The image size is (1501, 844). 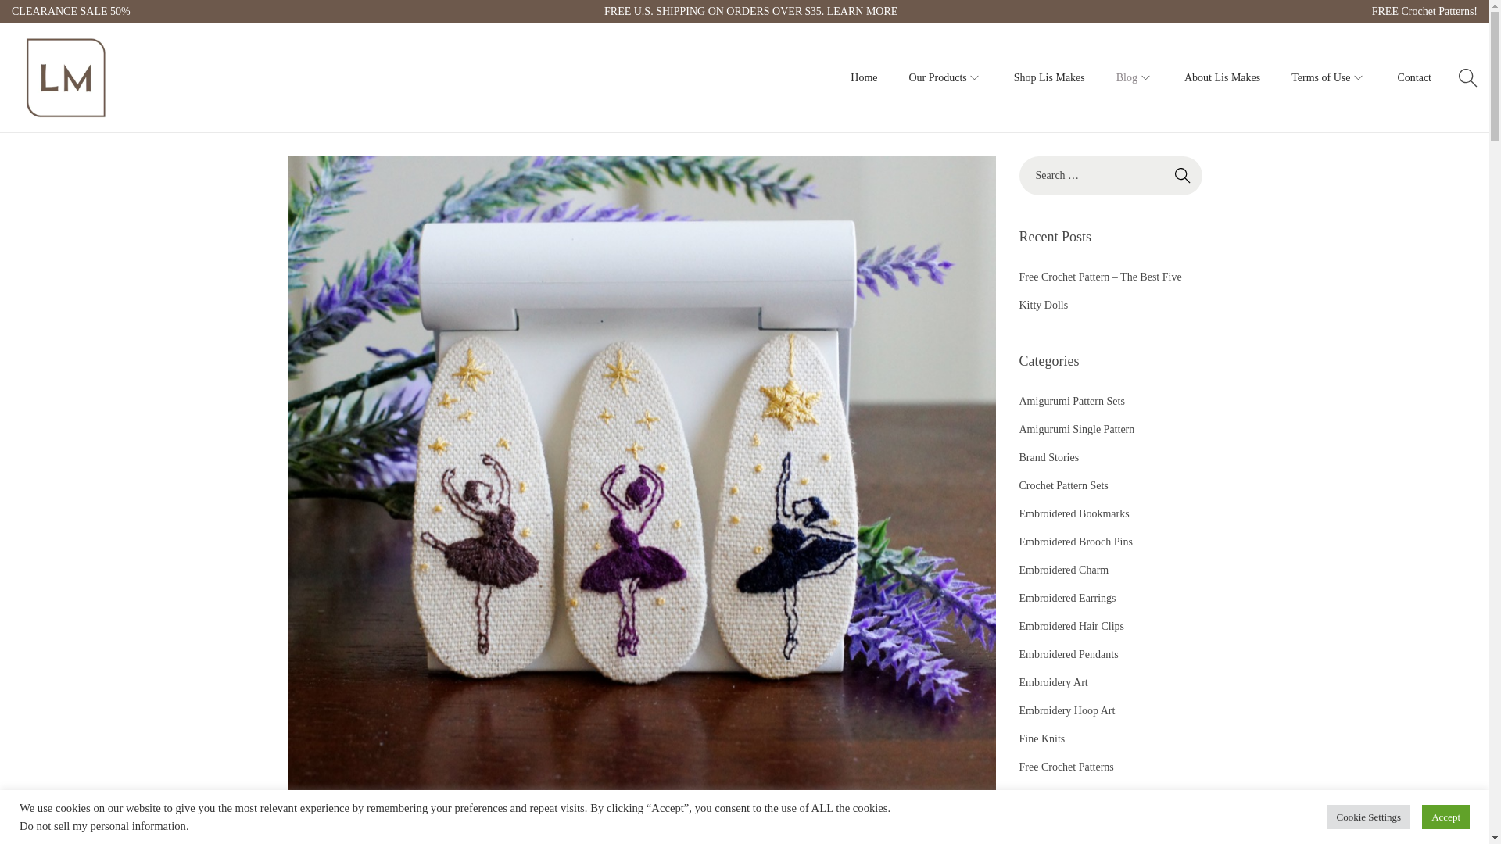 What do you see at coordinates (1222, 77) in the screenshot?
I see `About Lis Makes` at bounding box center [1222, 77].